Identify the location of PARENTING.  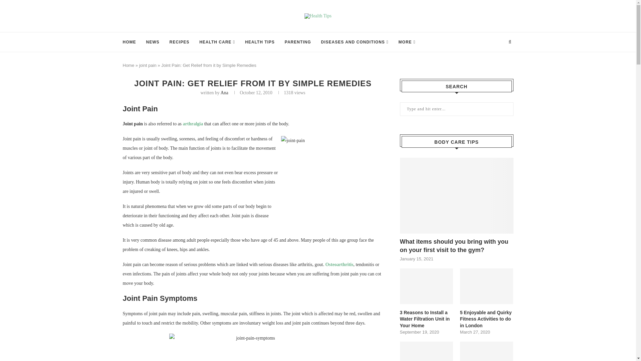
(298, 42).